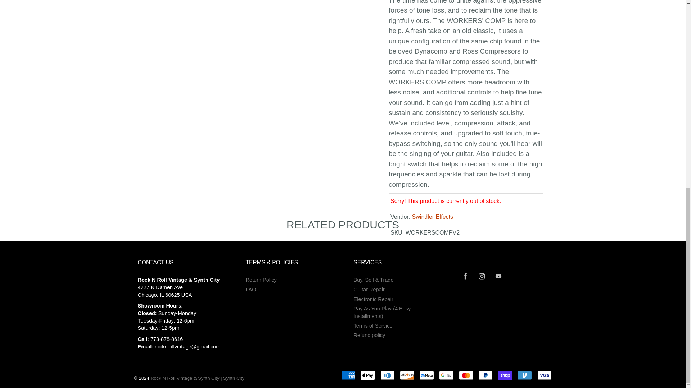  What do you see at coordinates (426, 375) in the screenshot?
I see `Meta Pay` at bounding box center [426, 375].